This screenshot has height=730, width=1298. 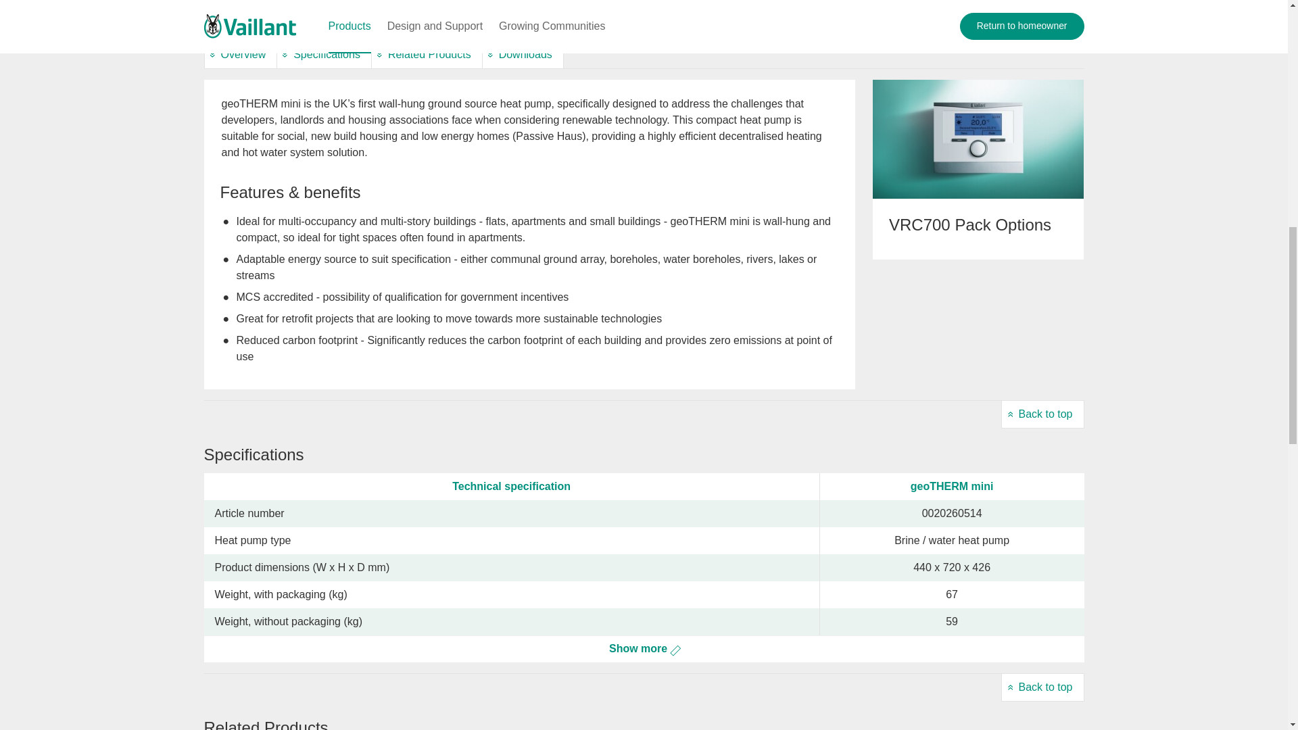 What do you see at coordinates (427, 54) in the screenshot?
I see `See related products` at bounding box center [427, 54].